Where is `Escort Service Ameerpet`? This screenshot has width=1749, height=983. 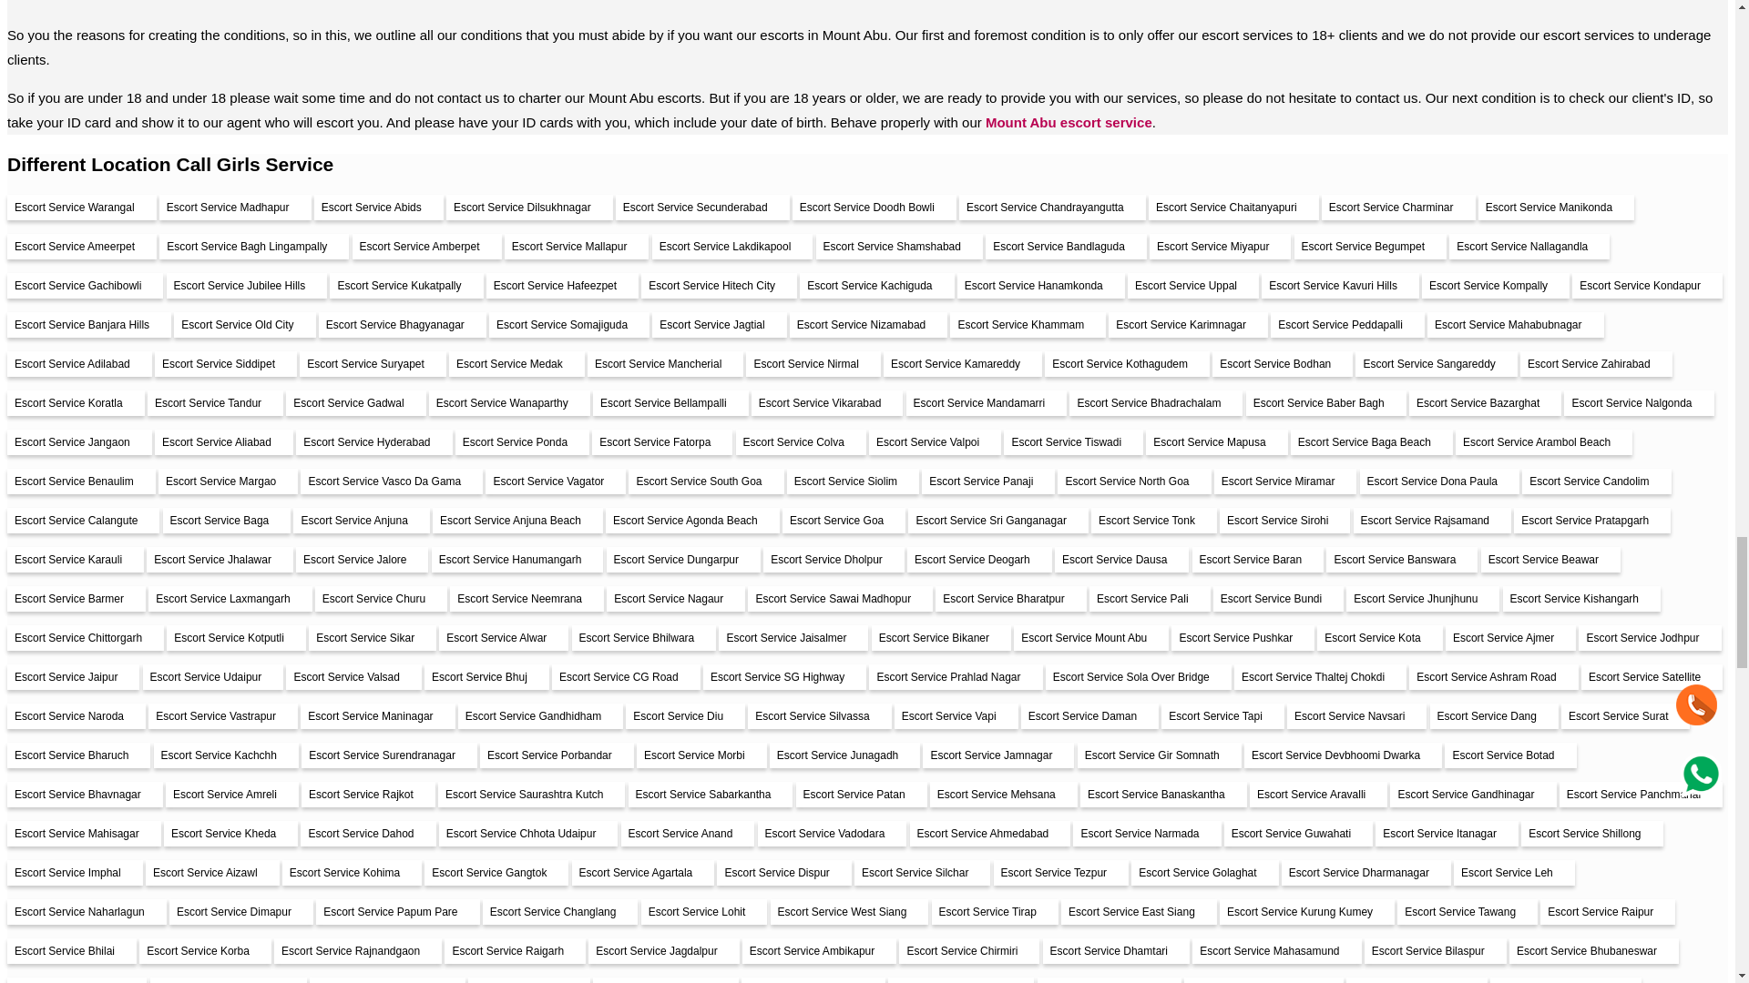
Escort Service Ameerpet is located at coordinates (82, 247).